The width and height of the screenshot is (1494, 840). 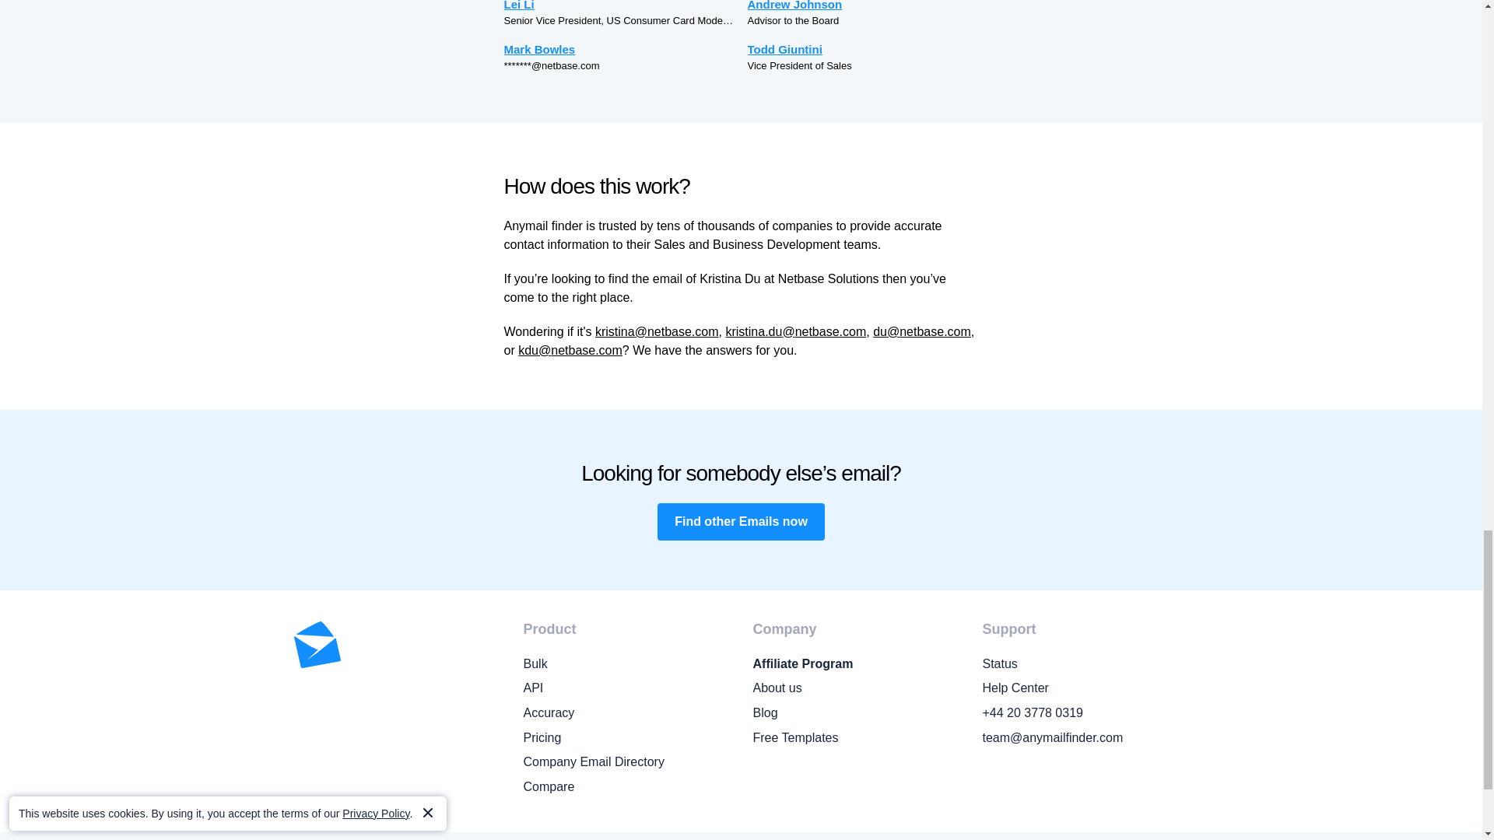 What do you see at coordinates (862, 6) in the screenshot?
I see `Andrew Johnson` at bounding box center [862, 6].